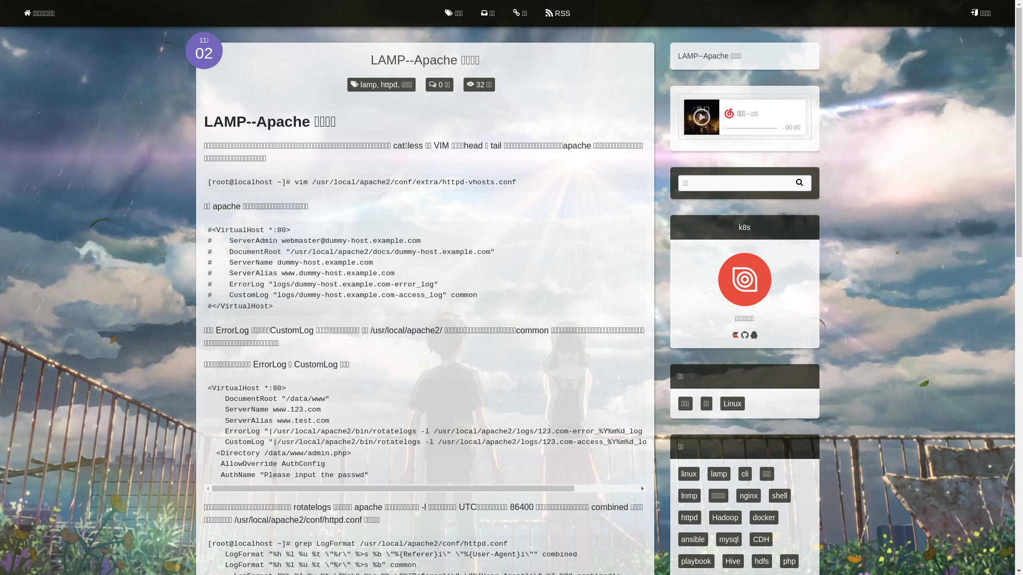  What do you see at coordinates (368, 85) in the screenshot?
I see `lamp` at bounding box center [368, 85].